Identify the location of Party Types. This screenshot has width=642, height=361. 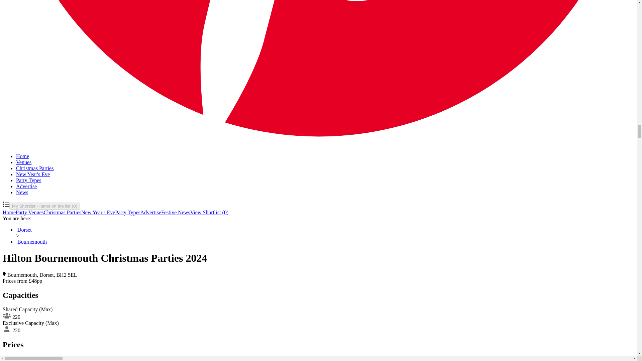
(28, 180).